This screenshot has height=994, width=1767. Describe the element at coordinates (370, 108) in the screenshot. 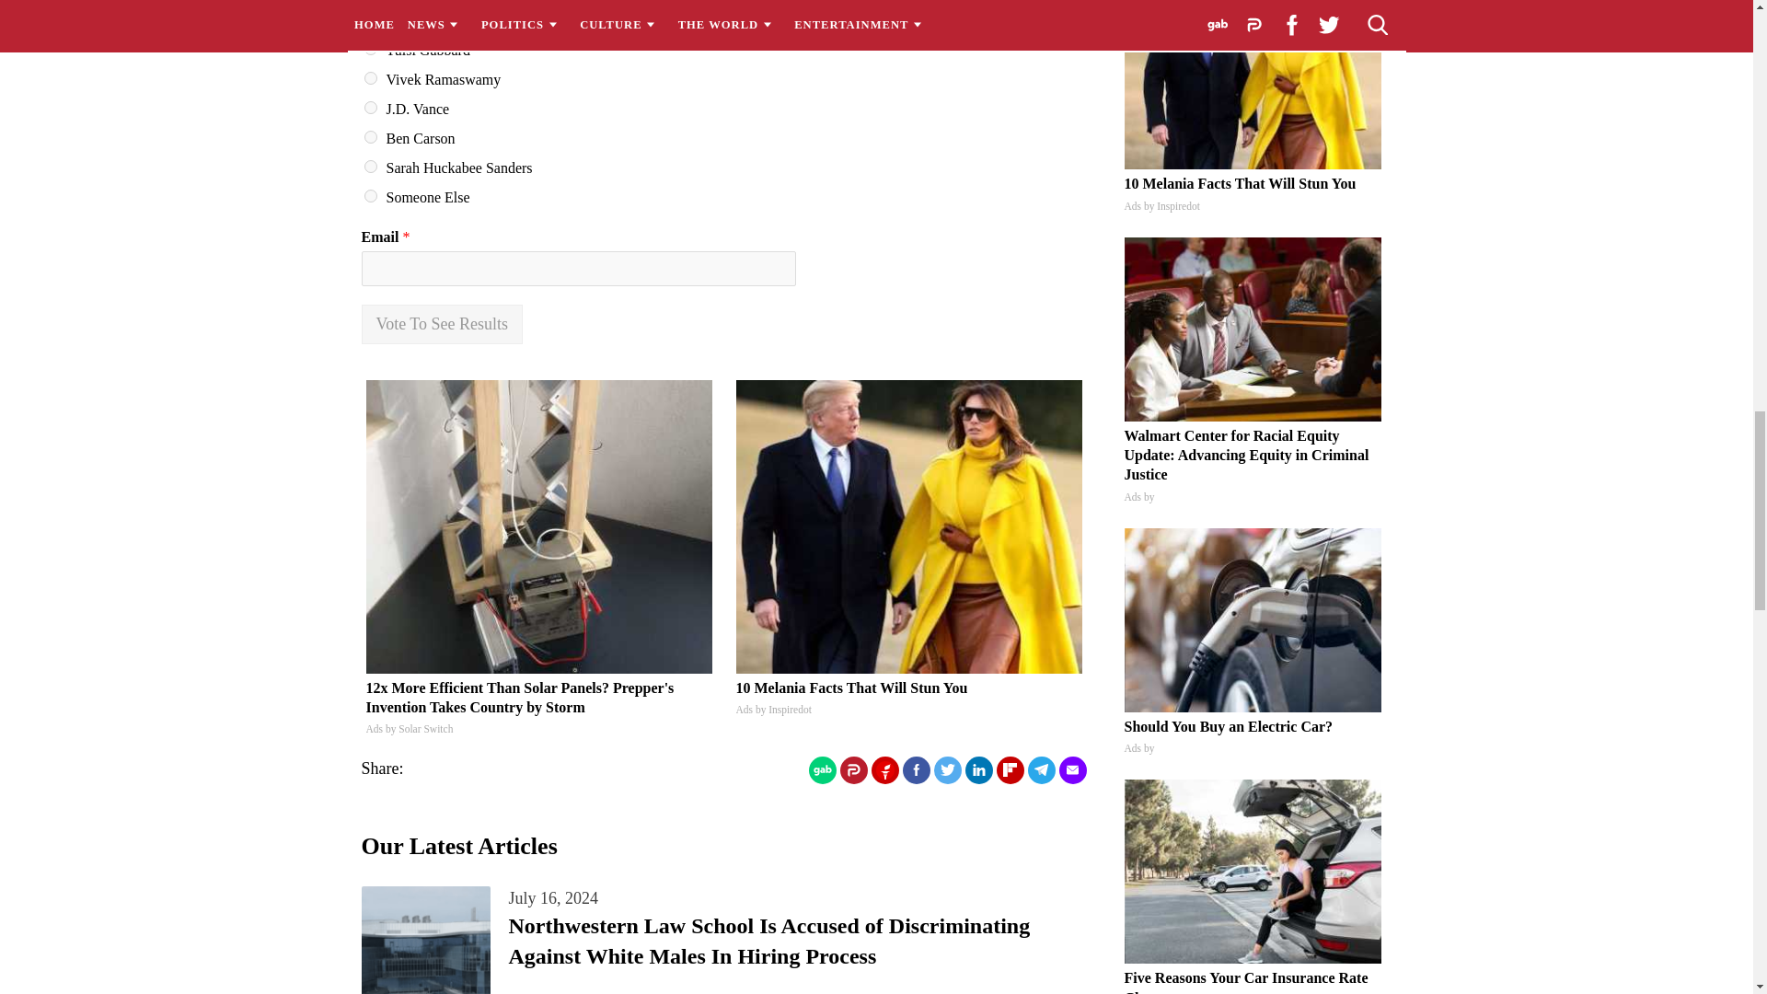

I see `J.D. Vance` at that location.